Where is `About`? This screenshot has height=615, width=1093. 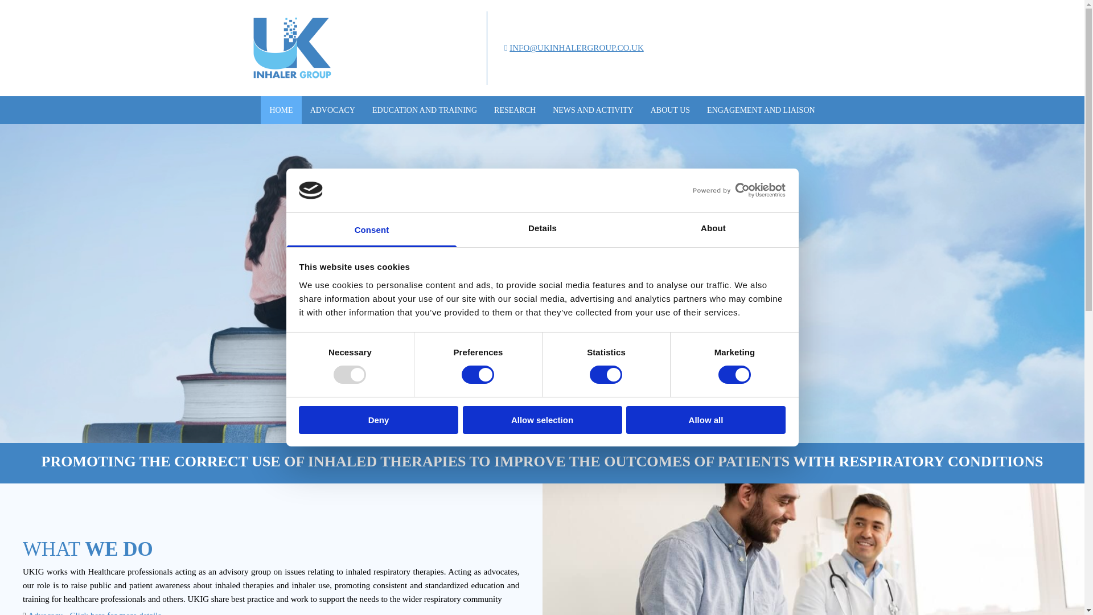
About is located at coordinates (713, 230).